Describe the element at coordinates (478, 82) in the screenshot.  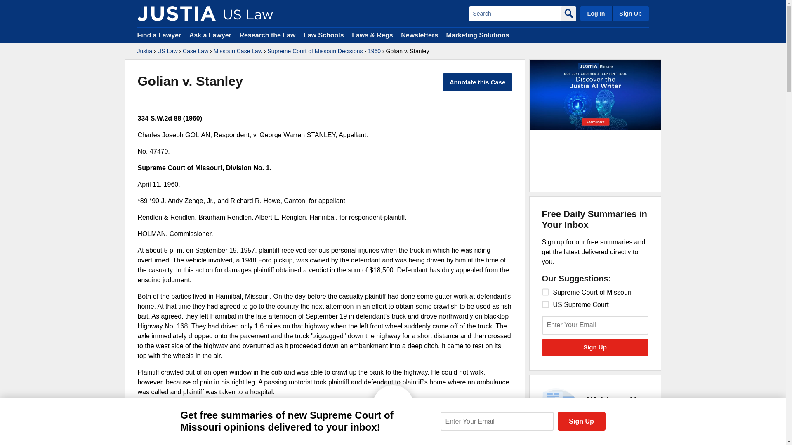
I see `Annotate this Case` at that location.